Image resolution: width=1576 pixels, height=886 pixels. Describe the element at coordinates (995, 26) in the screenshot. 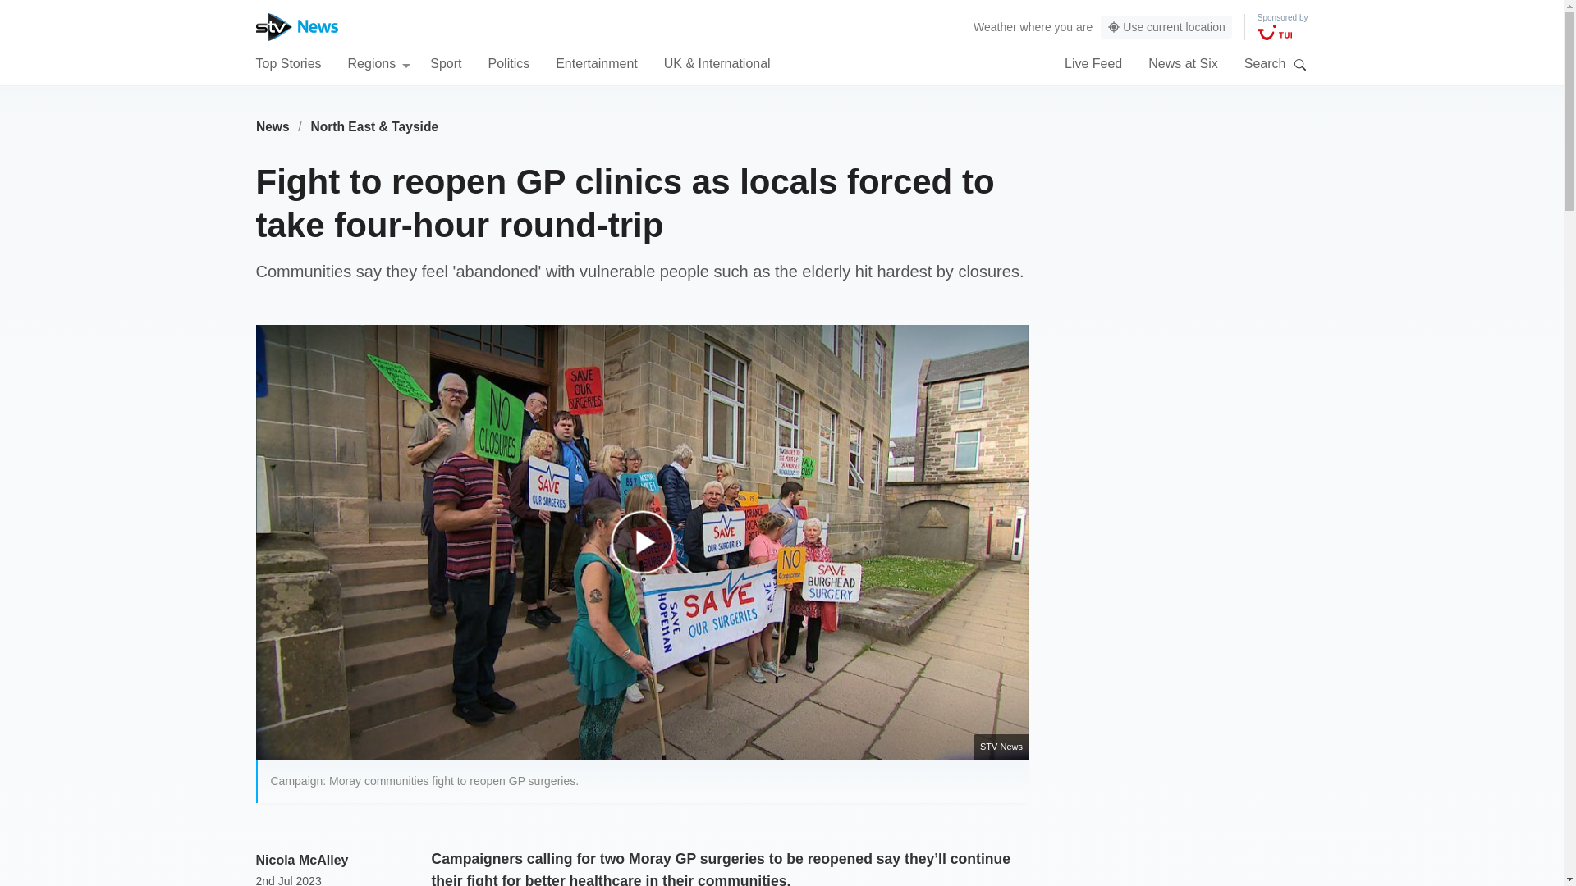

I see `Weather` at that location.